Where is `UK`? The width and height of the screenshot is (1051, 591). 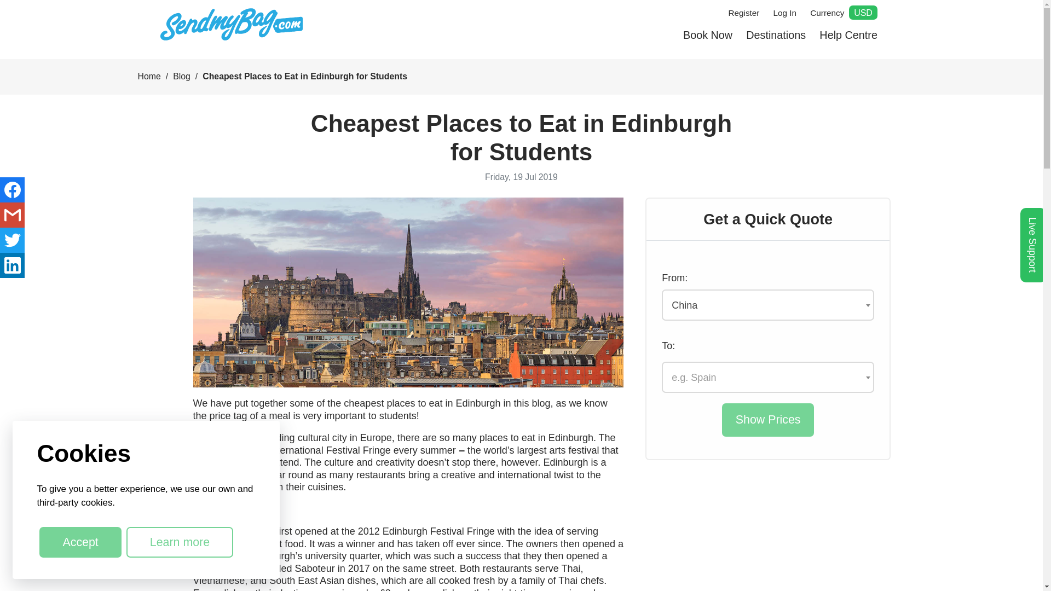
UK is located at coordinates (768, 378).